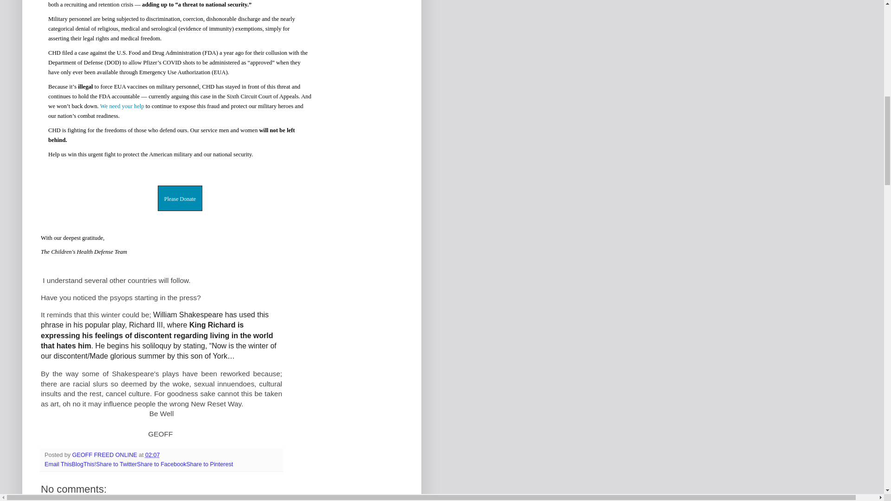 The height and width of the screenshot is (501, 891). Describe the element at coordinates (180, 199) in the screenshot. I see `Please Donate` at that location.